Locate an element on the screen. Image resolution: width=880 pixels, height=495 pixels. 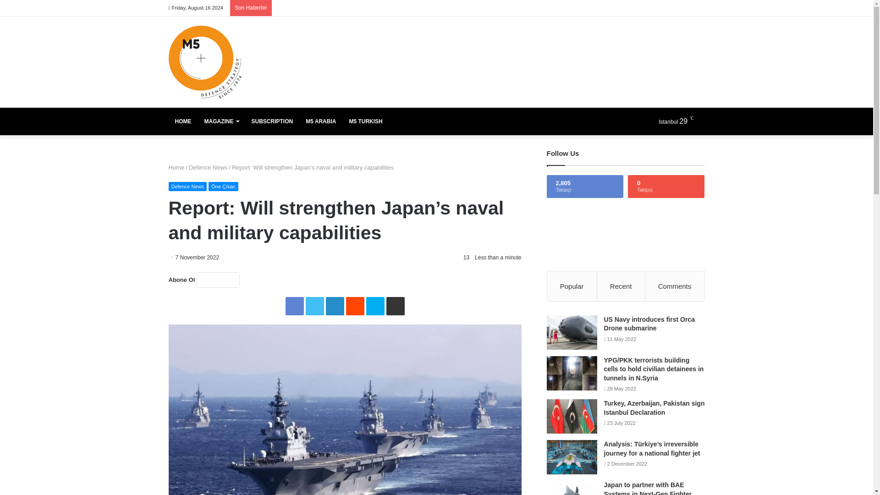
M5 ARABIA is located at coordinates (320, 121).